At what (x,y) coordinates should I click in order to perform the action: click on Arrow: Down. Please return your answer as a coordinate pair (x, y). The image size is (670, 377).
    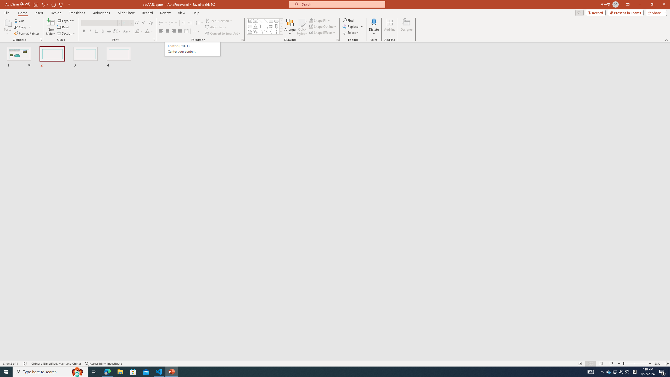
    Looking at the image, I should click on (276, 26).